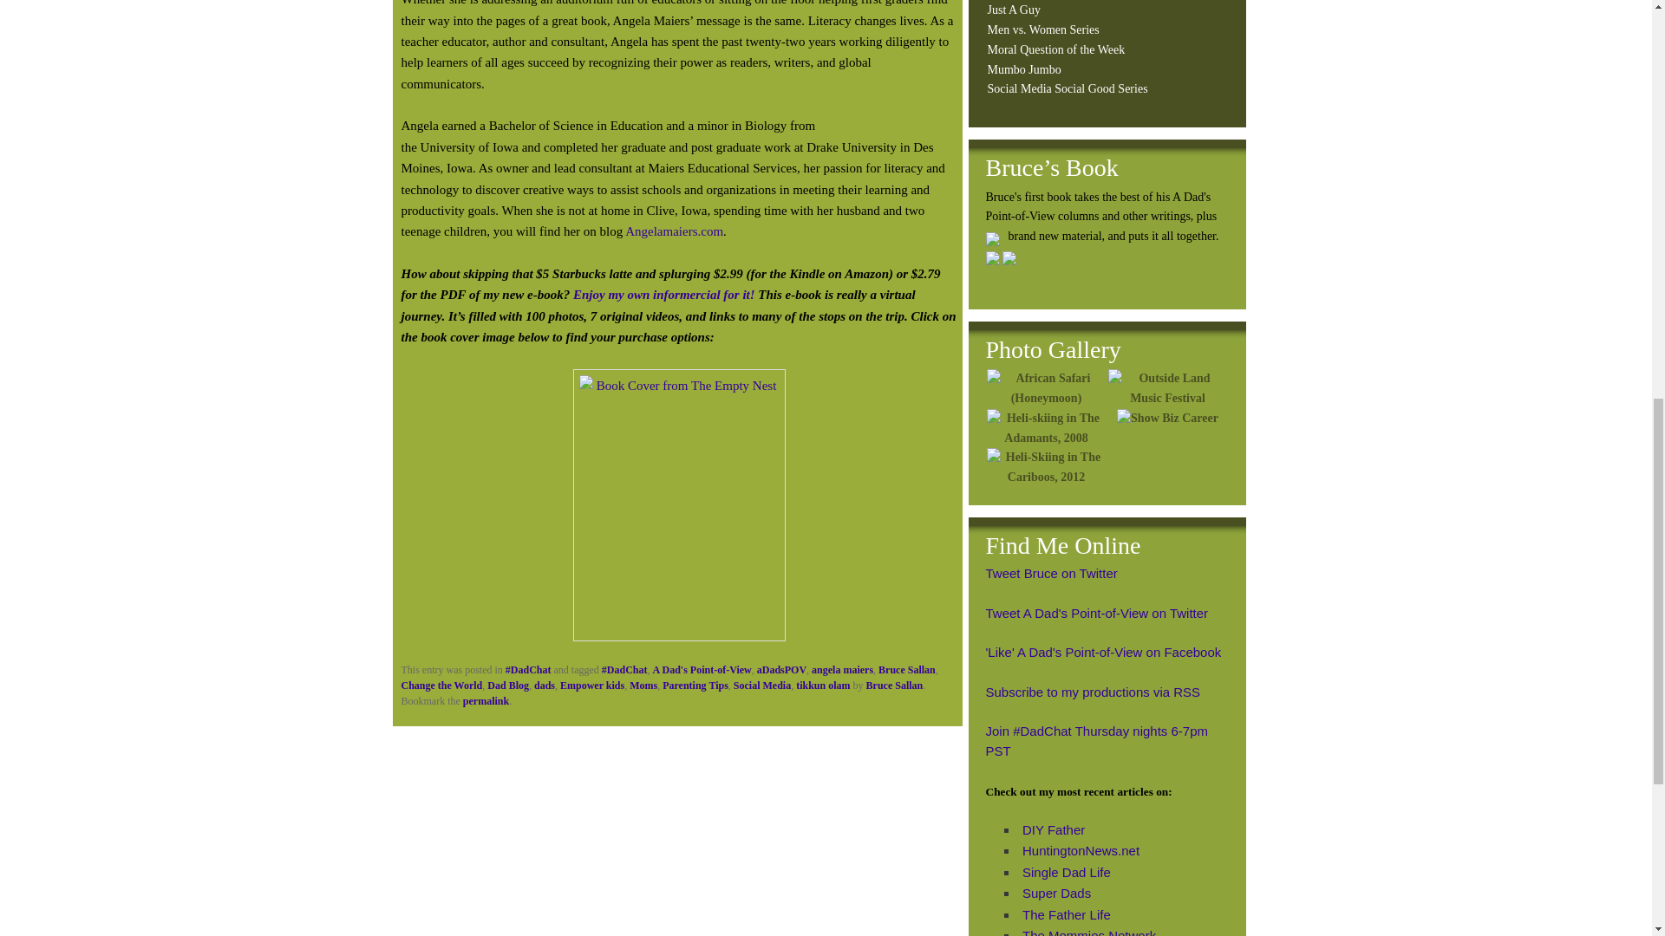  I want to click on angela maiers, so click(842, 669).